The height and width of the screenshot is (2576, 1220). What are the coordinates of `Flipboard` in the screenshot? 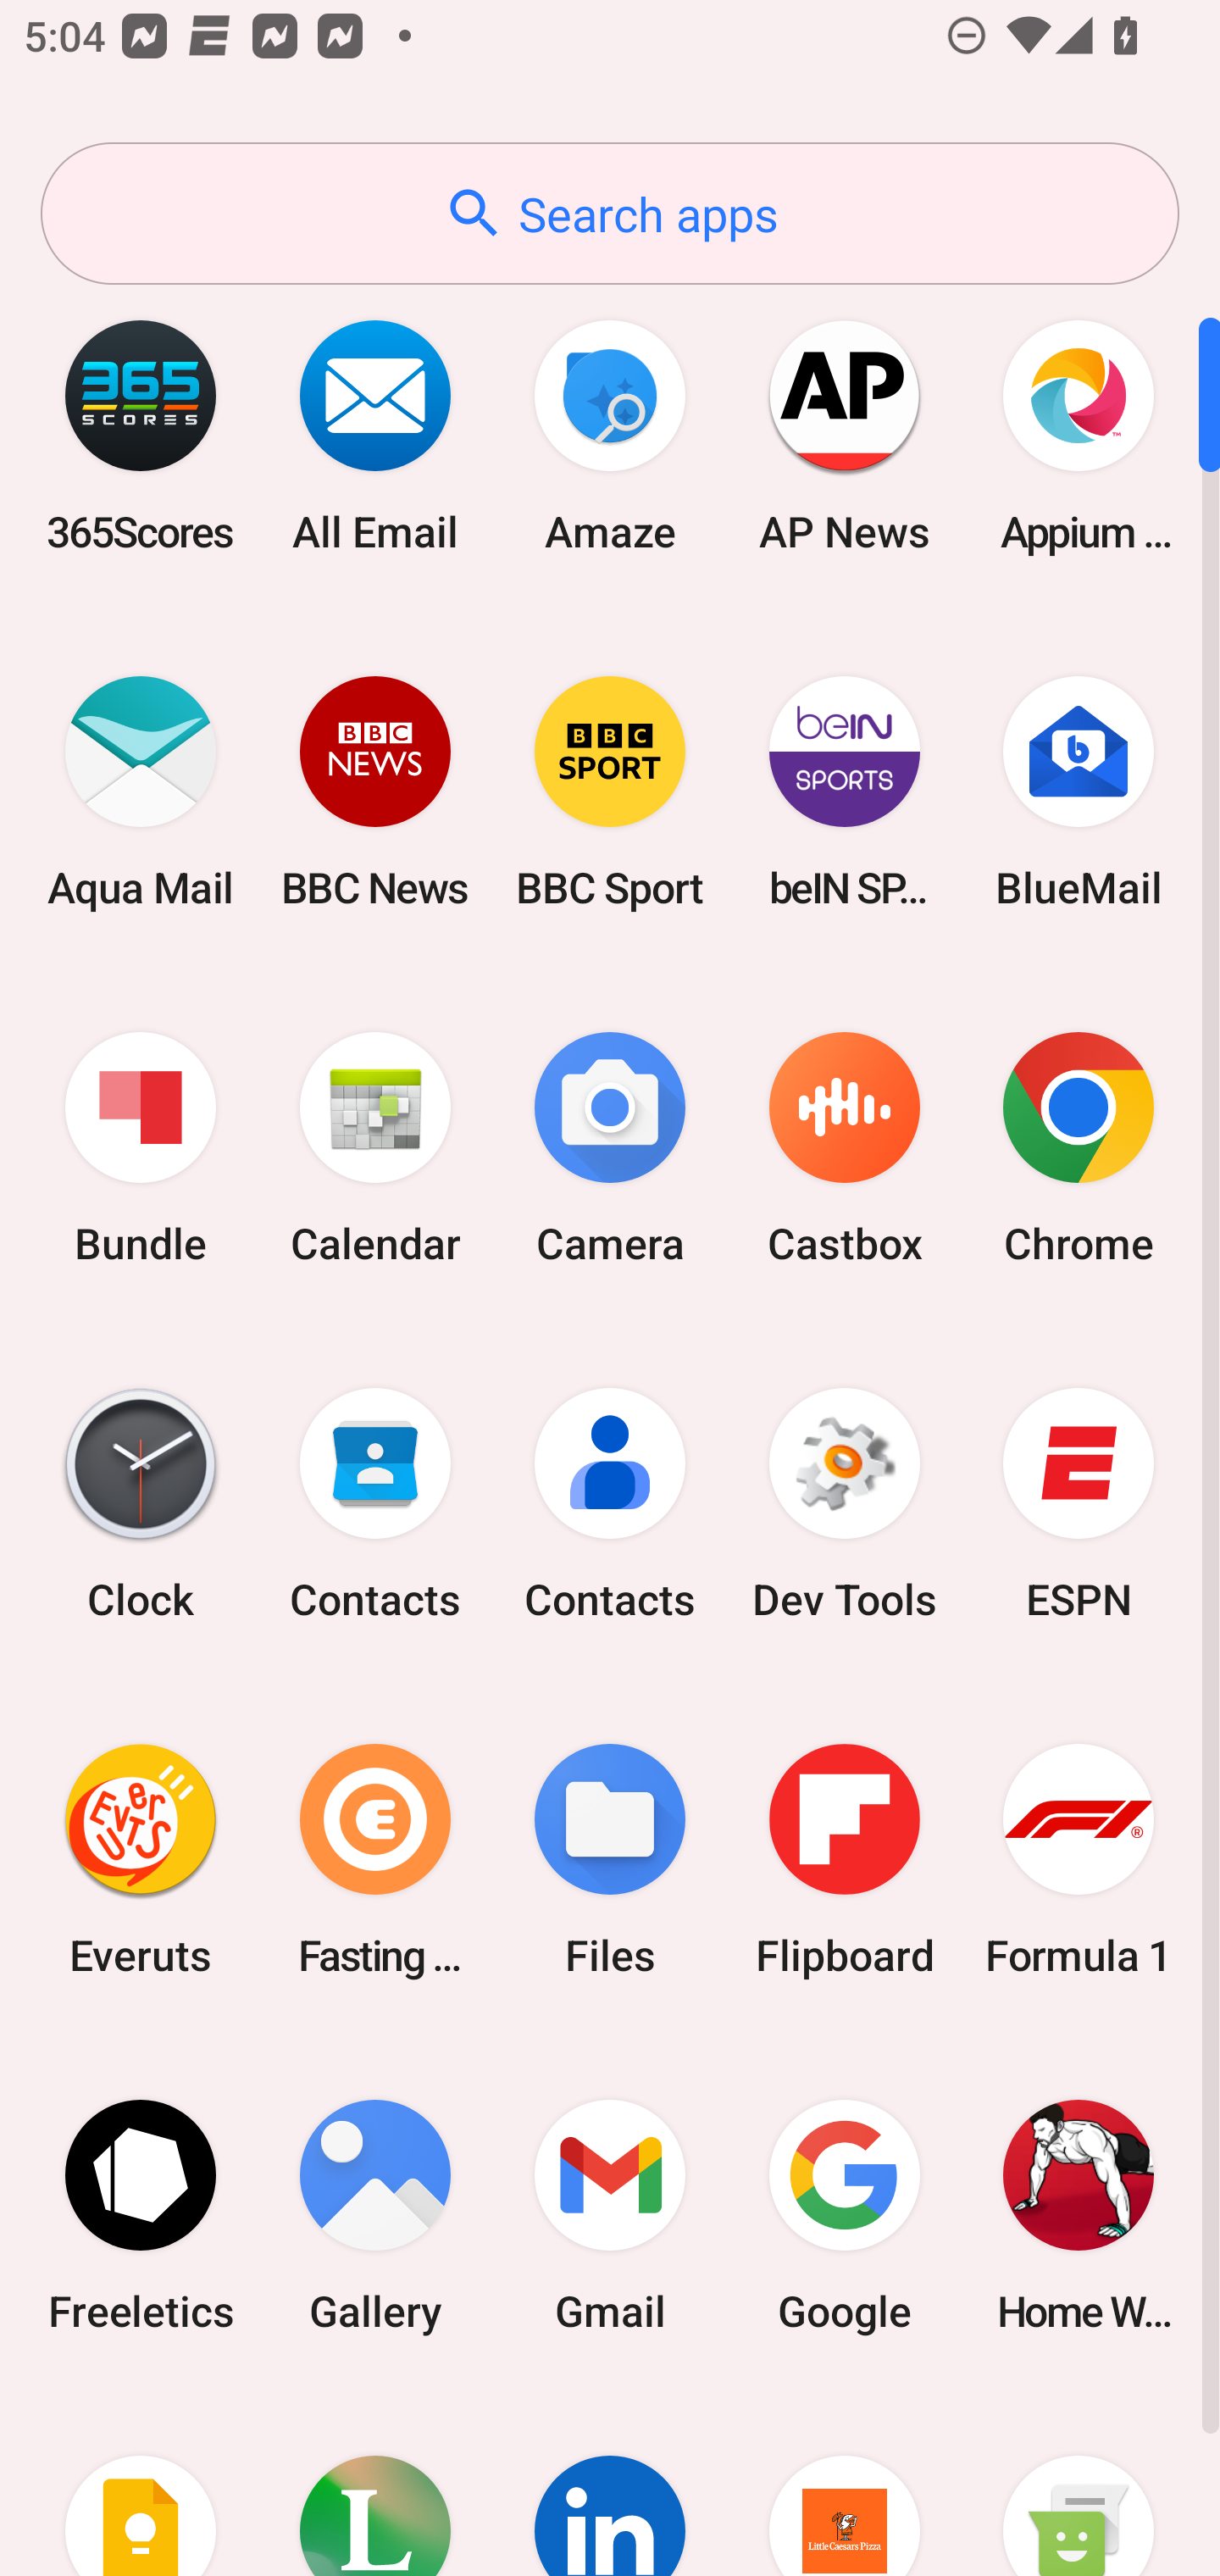 It's located at (844, 1859).